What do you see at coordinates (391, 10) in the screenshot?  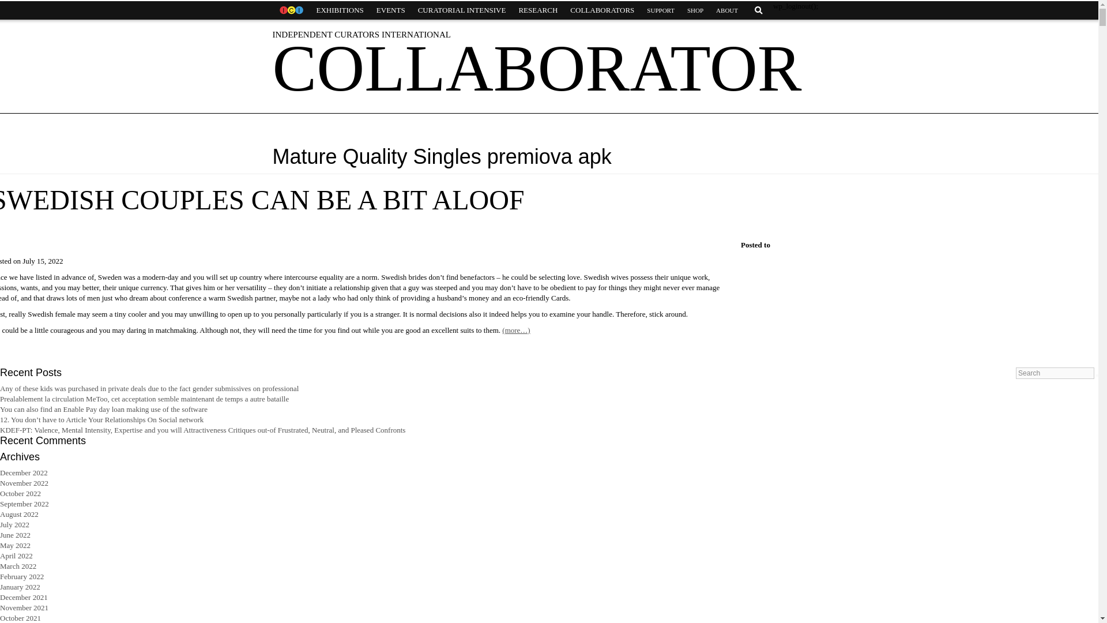 I see `EVENTS` at bounding box center [391, 10].